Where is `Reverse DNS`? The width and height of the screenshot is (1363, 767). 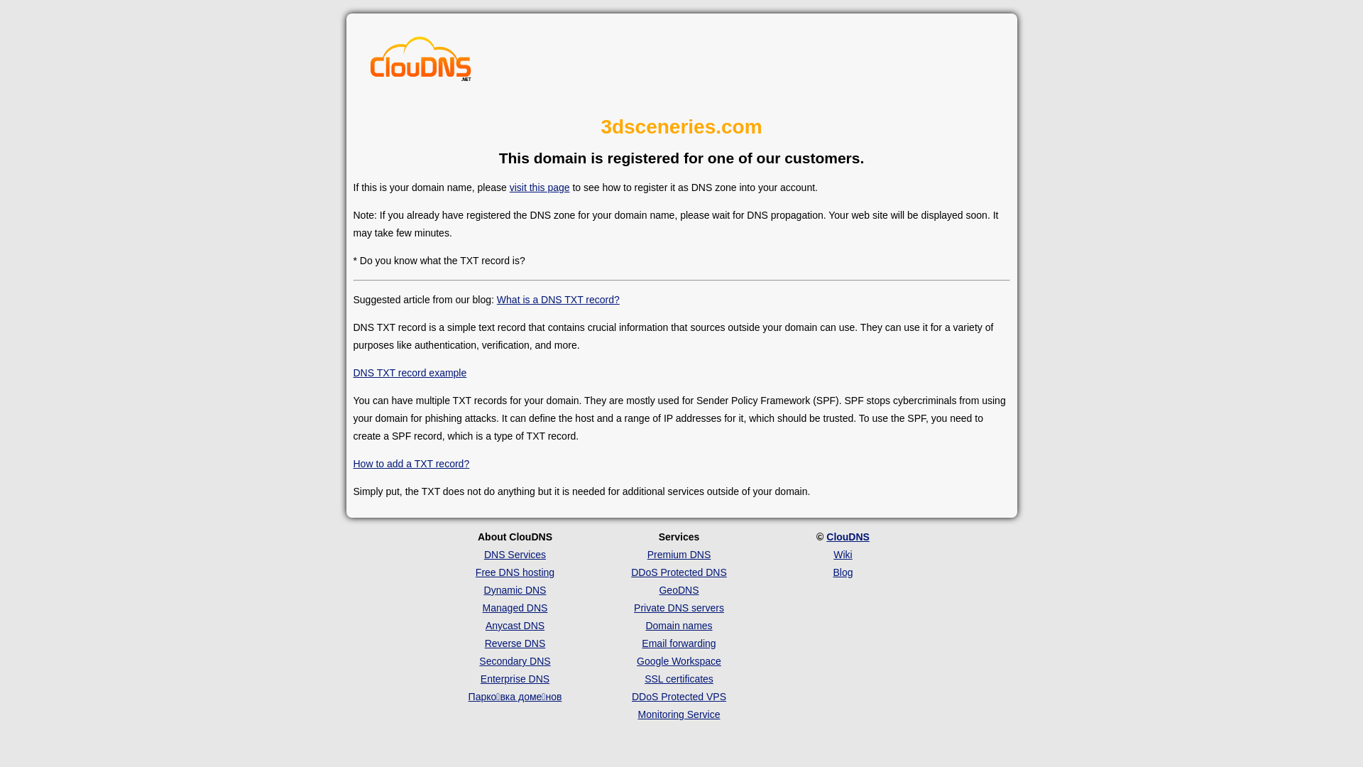 Reverse DNS is located at coordinates (515, 643).